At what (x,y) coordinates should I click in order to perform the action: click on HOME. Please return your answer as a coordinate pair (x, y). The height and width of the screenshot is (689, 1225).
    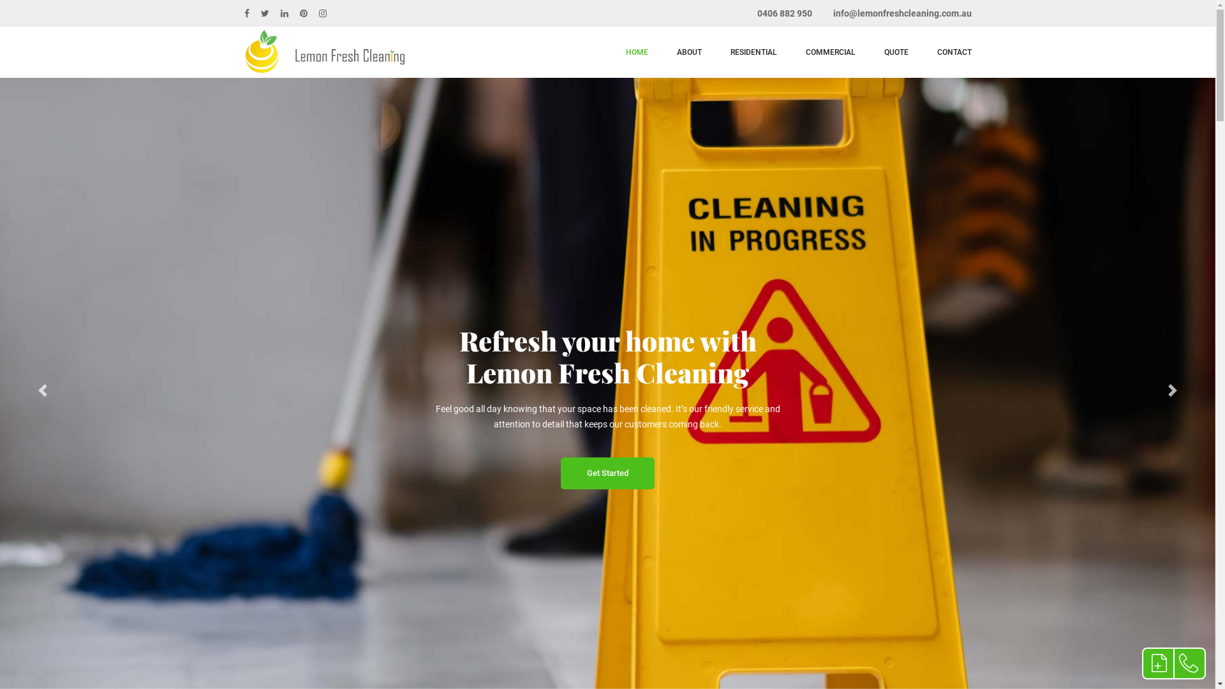
    Looking at the image, I should click on (636, 52).